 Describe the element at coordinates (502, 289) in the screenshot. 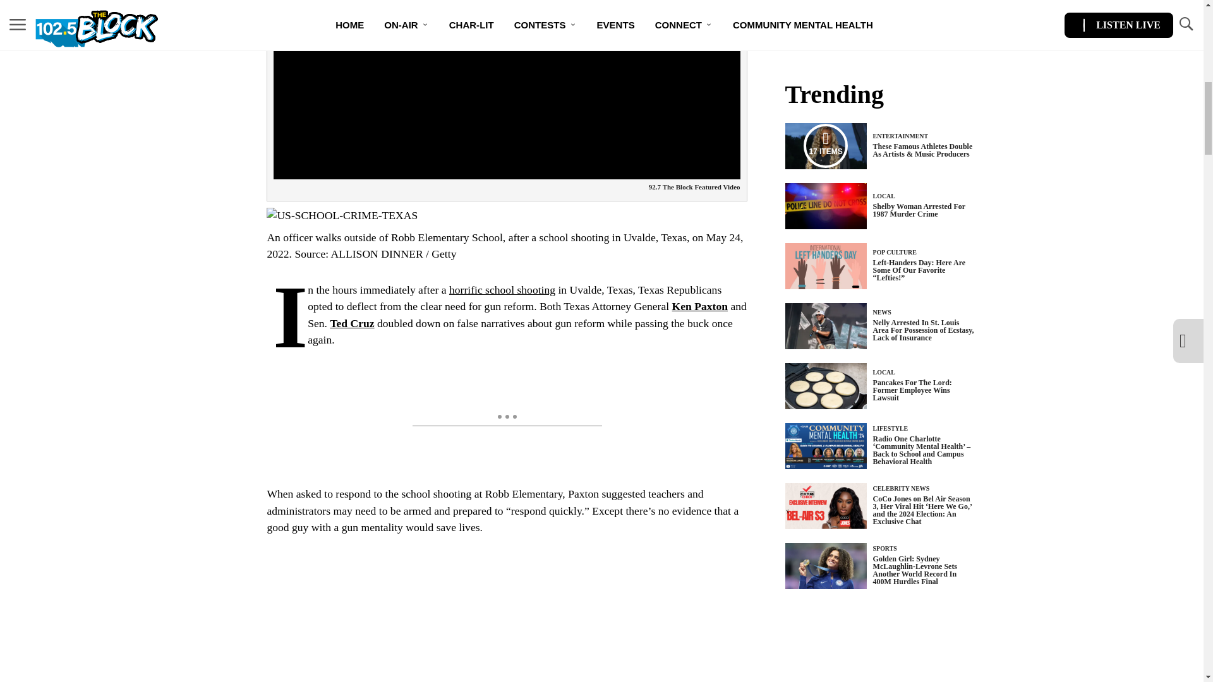

I see `horrific school shooting` at that location.